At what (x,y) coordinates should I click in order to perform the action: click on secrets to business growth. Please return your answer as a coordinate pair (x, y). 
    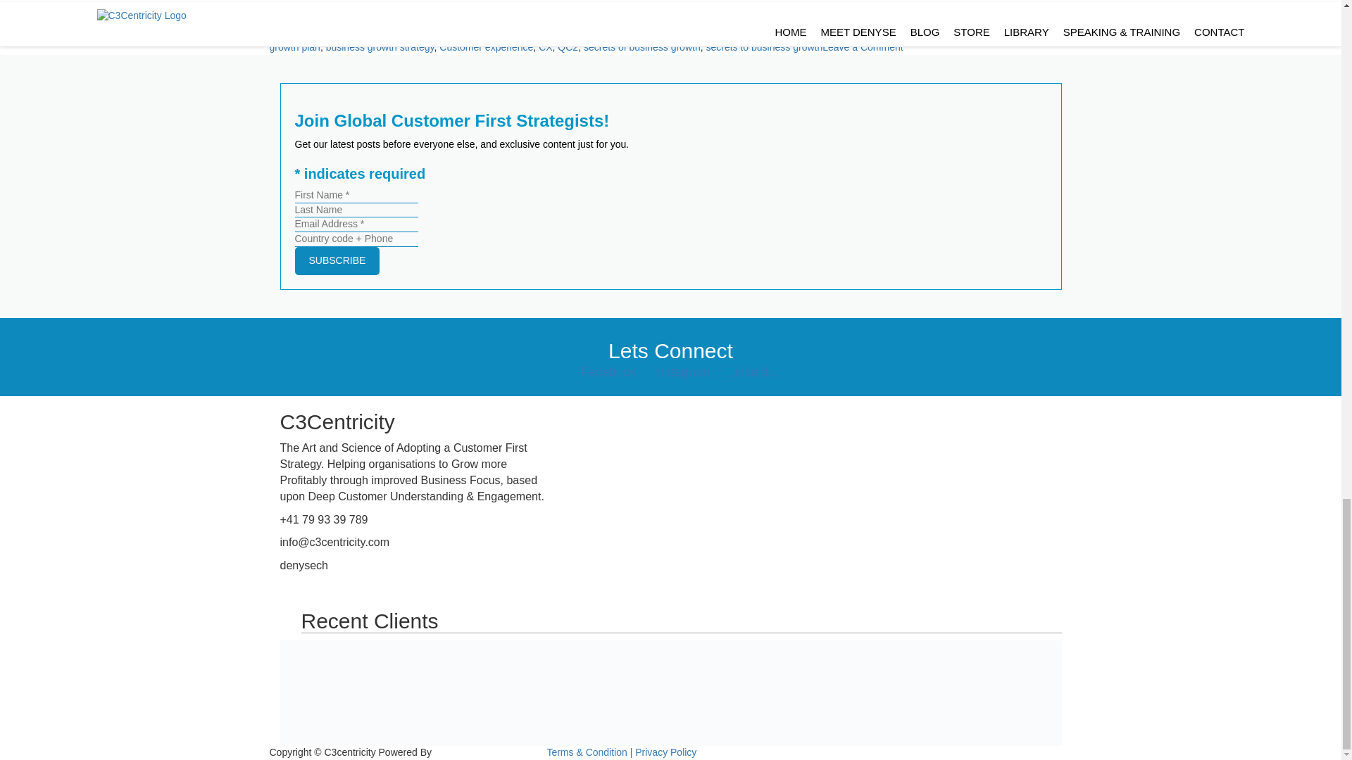
    Looking at the image, I should click on (763, 46).